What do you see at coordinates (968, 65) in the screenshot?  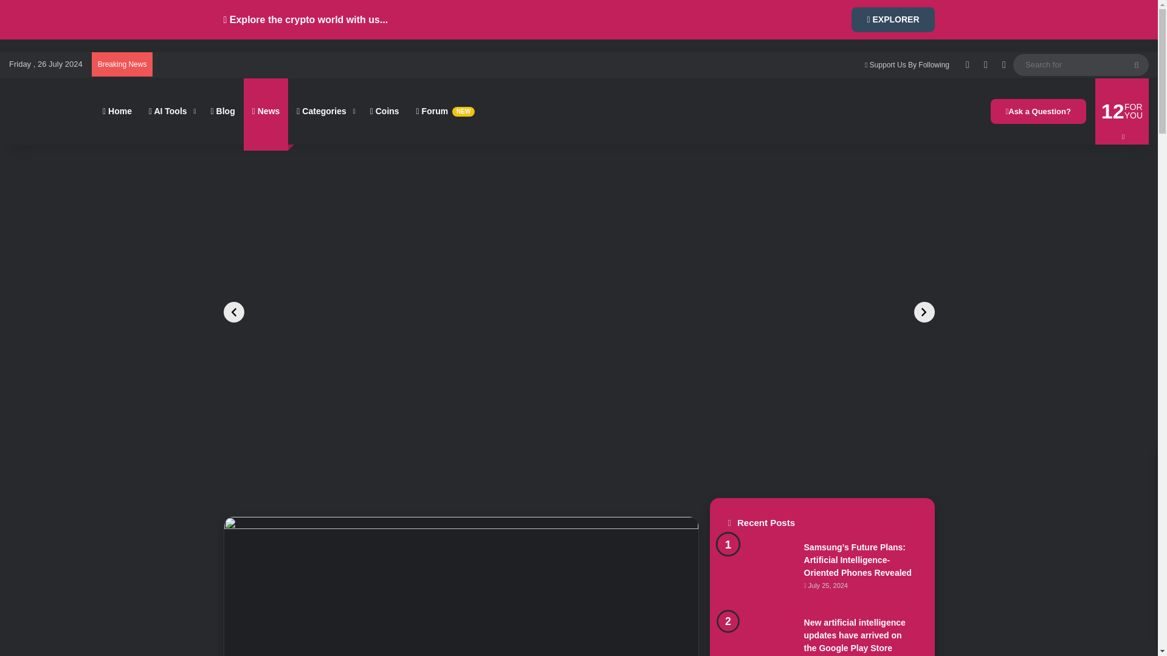 I see `Random Article` at bounding box center [968, 65].